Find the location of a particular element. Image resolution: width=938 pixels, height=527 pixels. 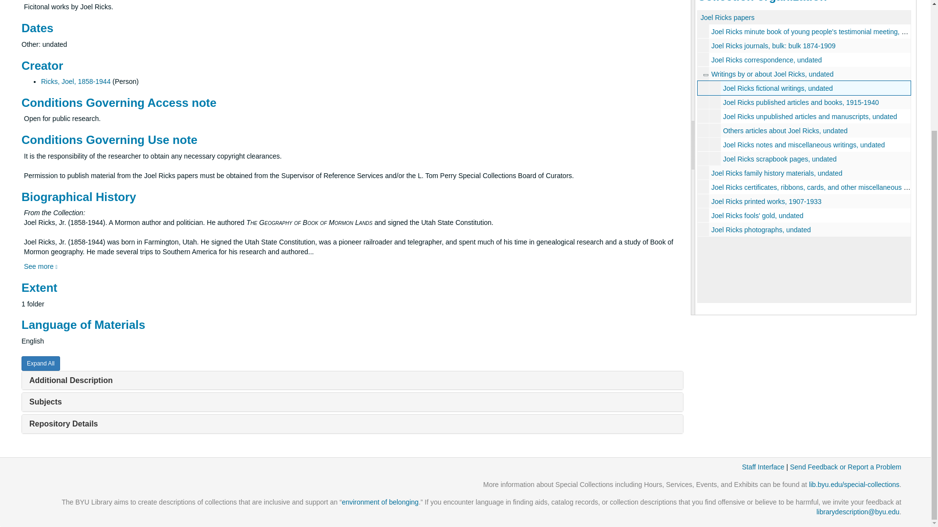

Repository Details is located at coordinates (63, 424).